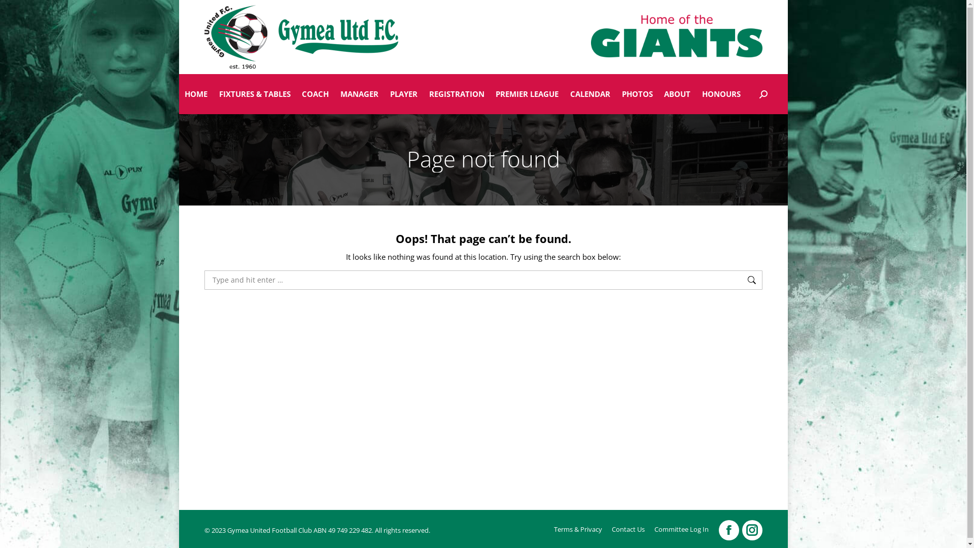 This screenshot has height=548, width=974. Describe the element at coordinates (752, 530) in the screenshot. I see `Instagram` at that location.